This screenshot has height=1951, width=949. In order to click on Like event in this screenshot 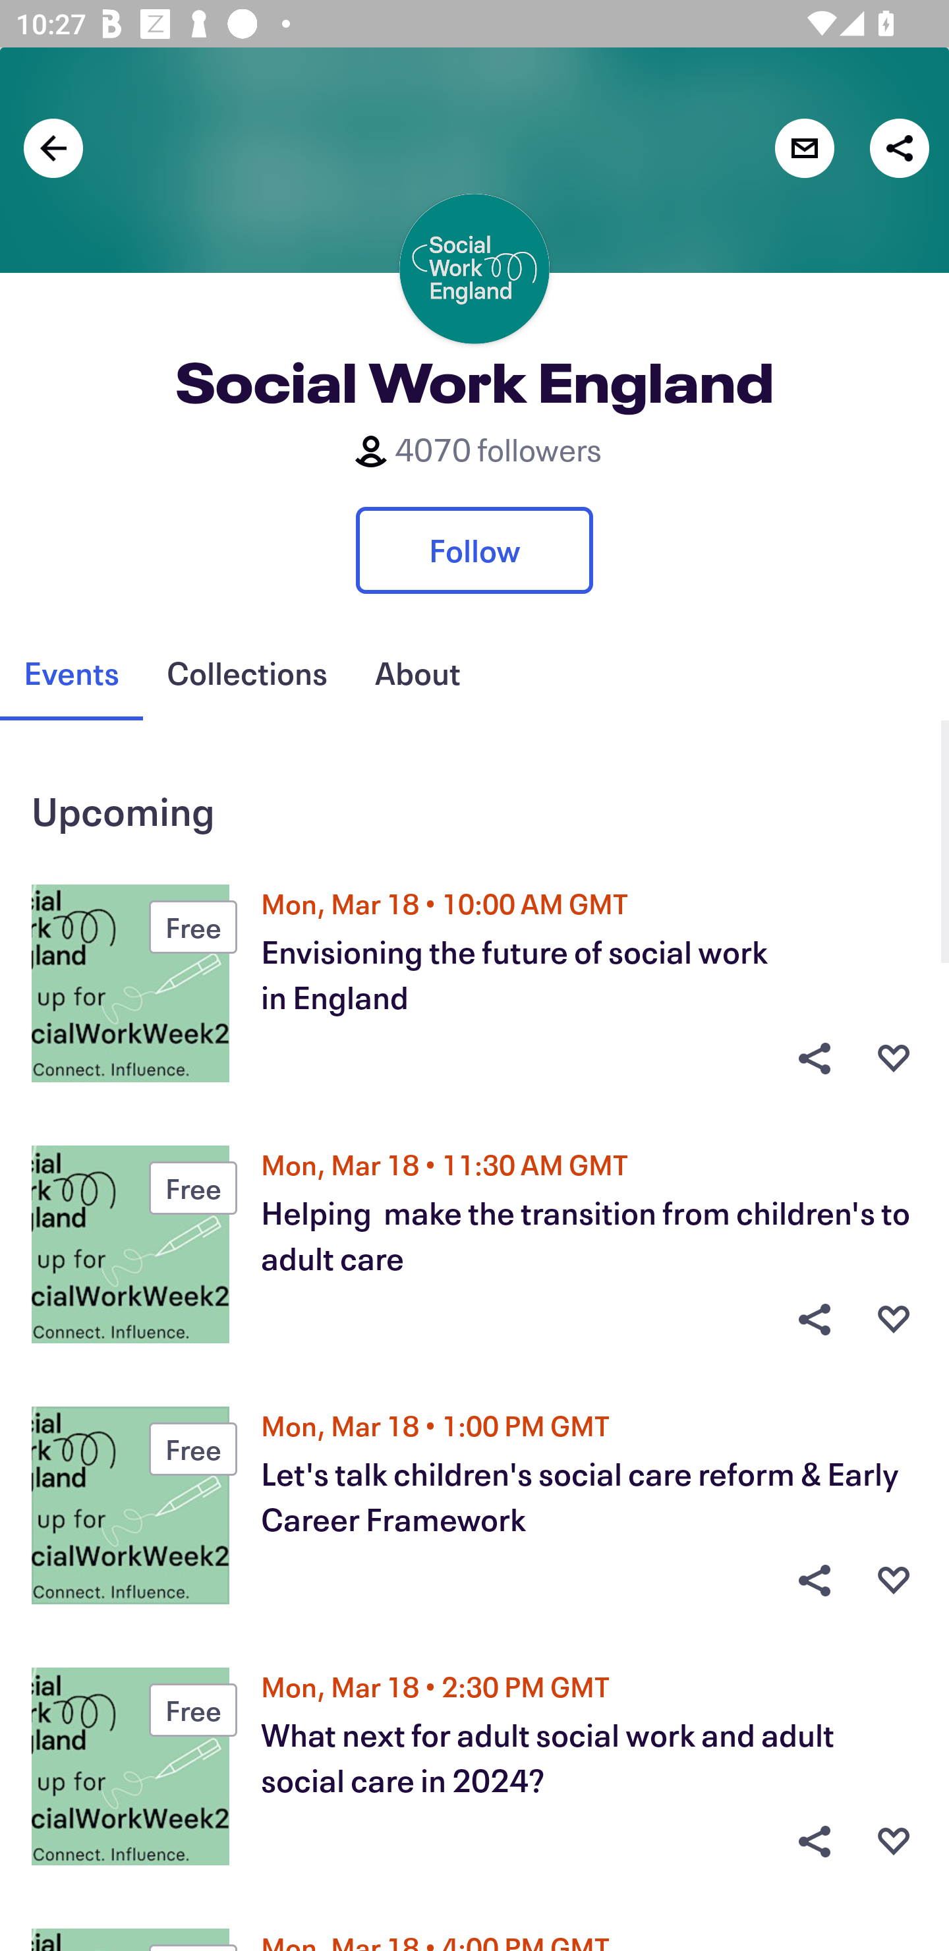, I will do `click(894, 1581)`.